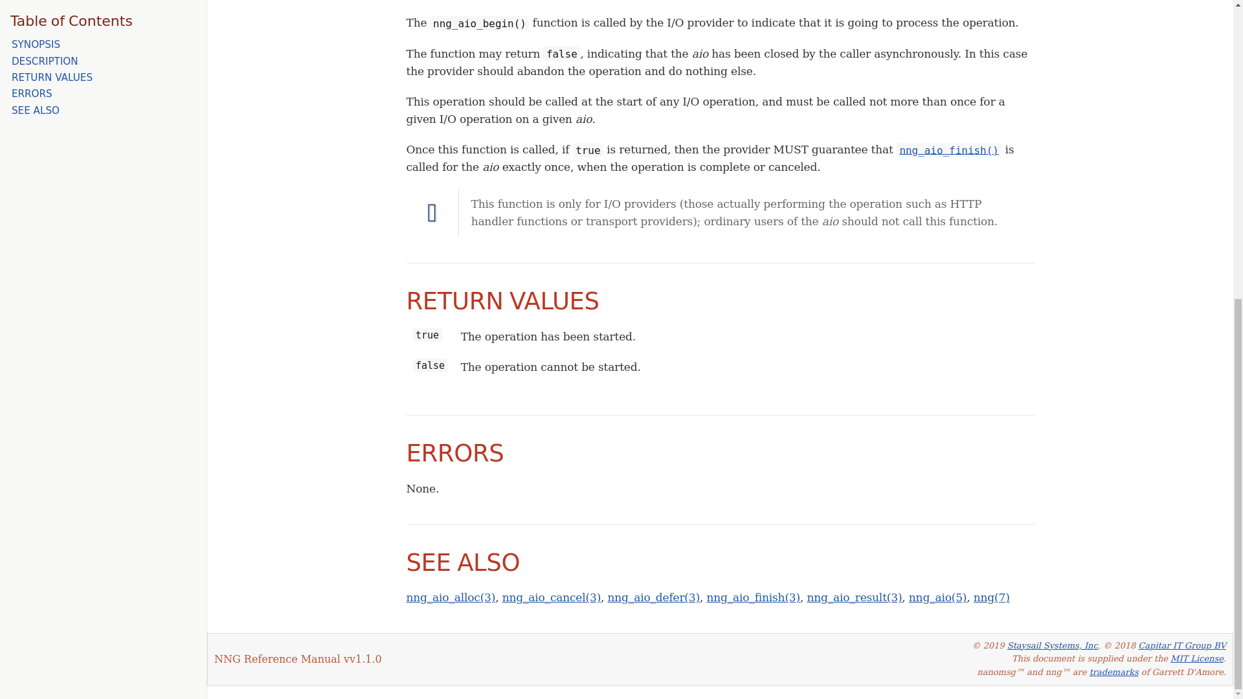  I want to click on Staysail Systems, Inc, so click(1052, 646).